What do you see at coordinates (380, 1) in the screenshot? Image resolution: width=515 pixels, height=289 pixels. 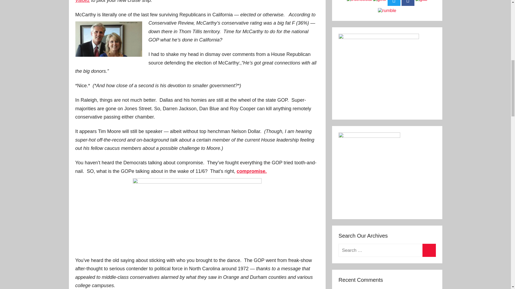 I see `gettr` at bounding box center [380, 1].